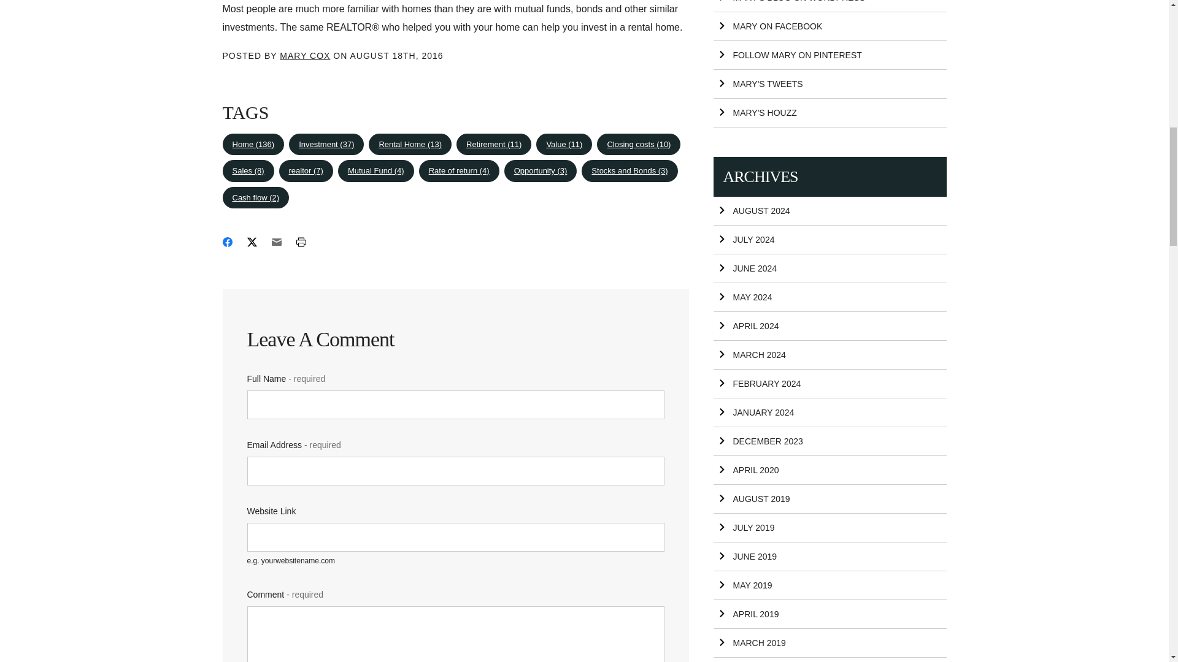 The image size is (1178, 662). Describe the element at coordinates (493, 145) in the screenshot. I see `Retirement` at that location.